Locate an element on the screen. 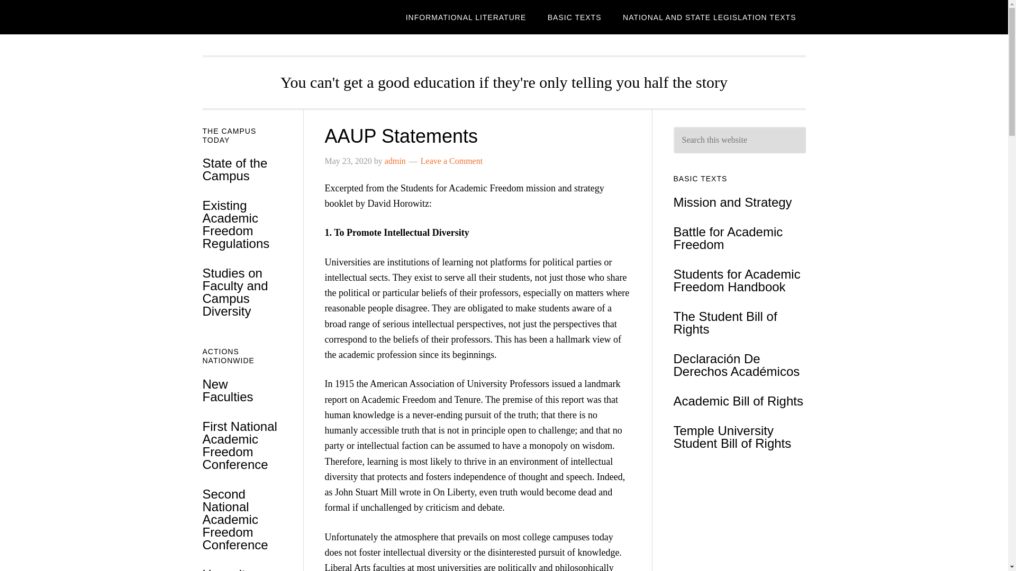 The width and height of the screenshot is (1016, 571). Academic Bill of Rights is located at coordinates (738, 401).